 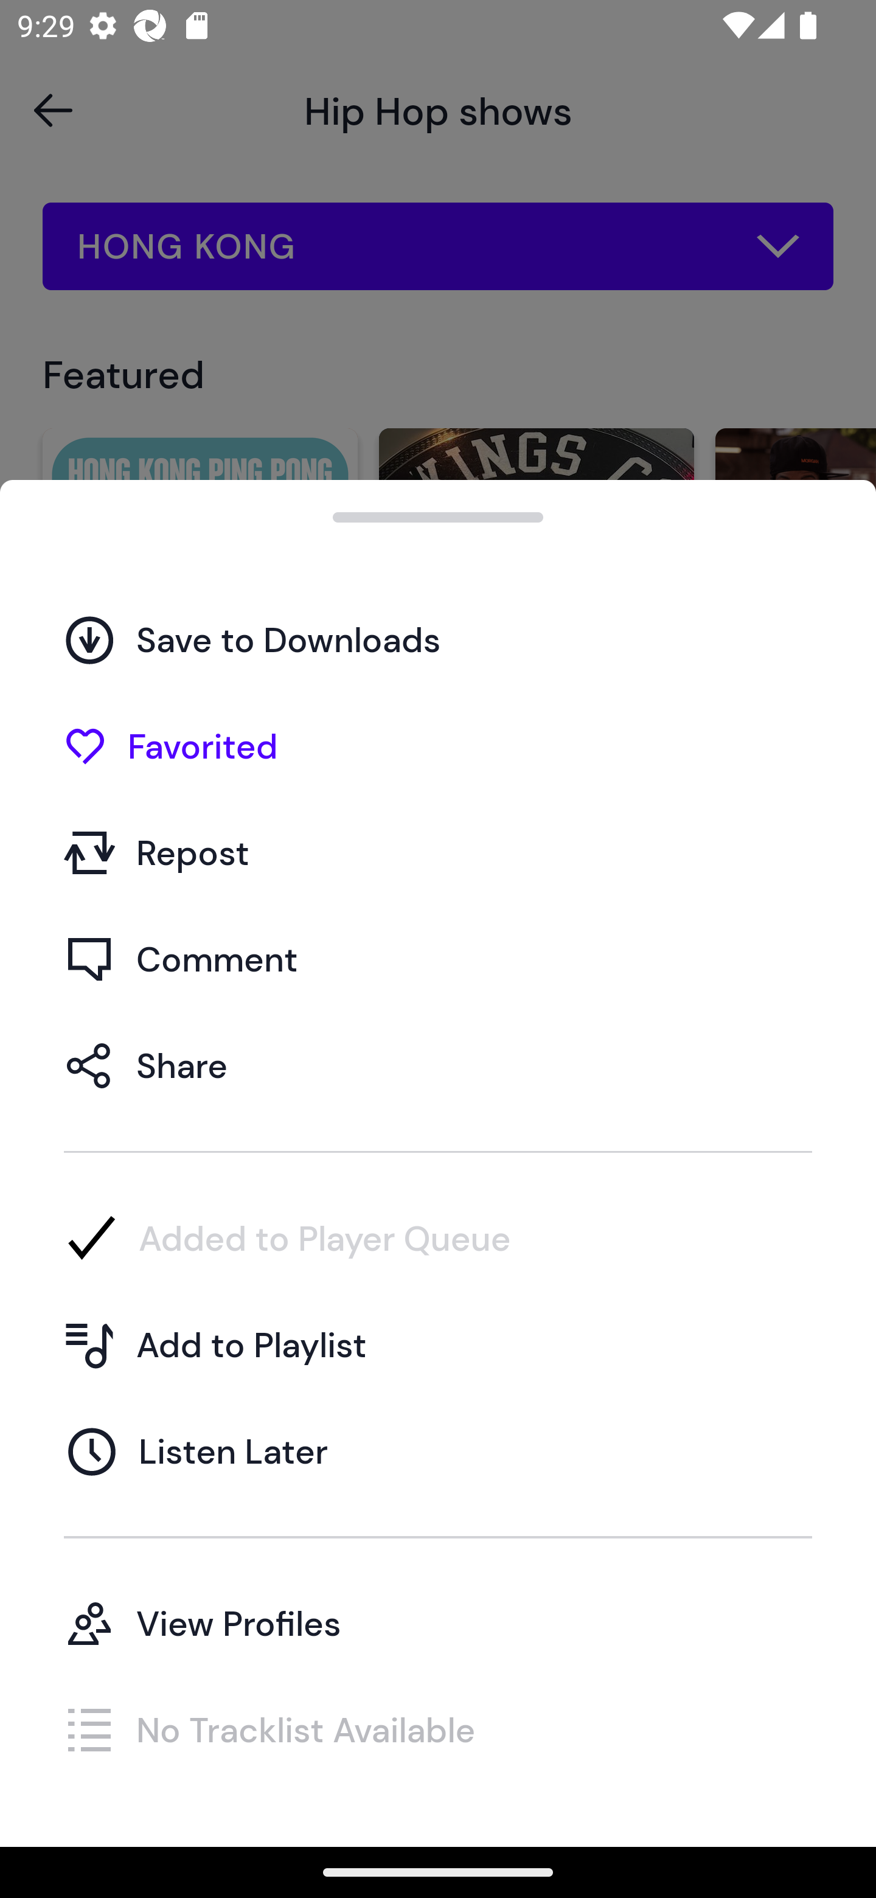 I want to click on No Tracklist Available, so click(x=438, y=1729).